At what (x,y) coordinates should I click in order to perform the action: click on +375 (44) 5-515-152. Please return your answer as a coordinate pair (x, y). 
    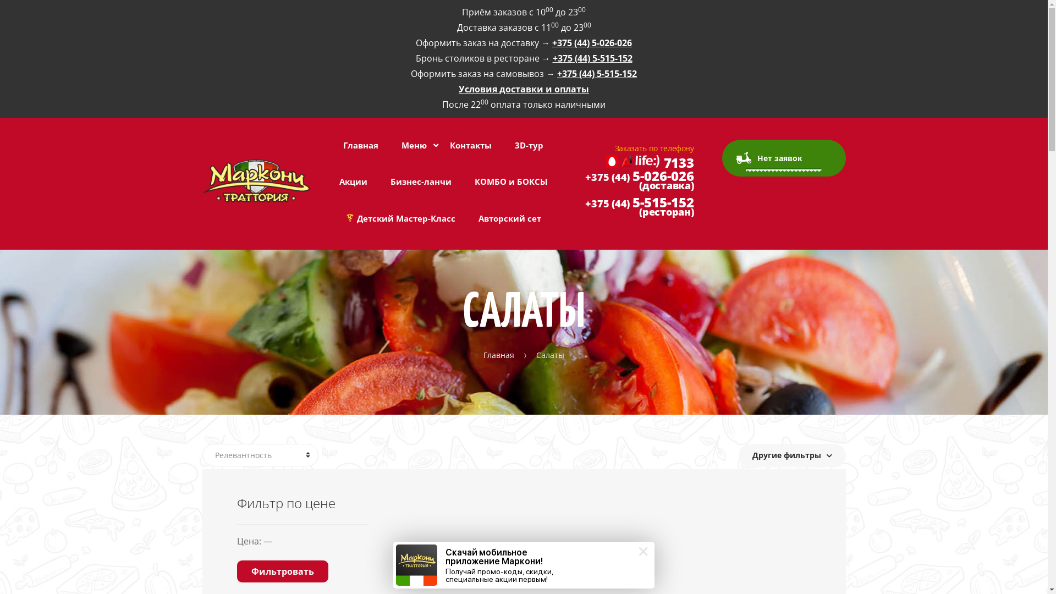
    Looking at the image, I should click on (592, 58).